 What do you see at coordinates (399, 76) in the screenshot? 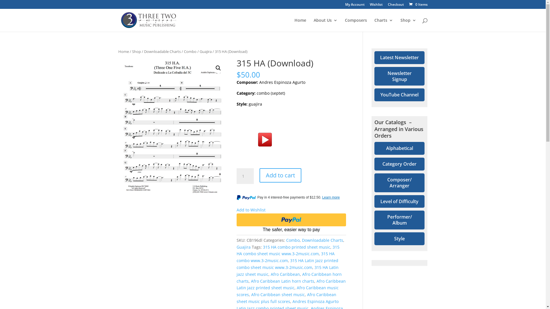
I see `Newsletter Signup` at bounding box center [399, 76].